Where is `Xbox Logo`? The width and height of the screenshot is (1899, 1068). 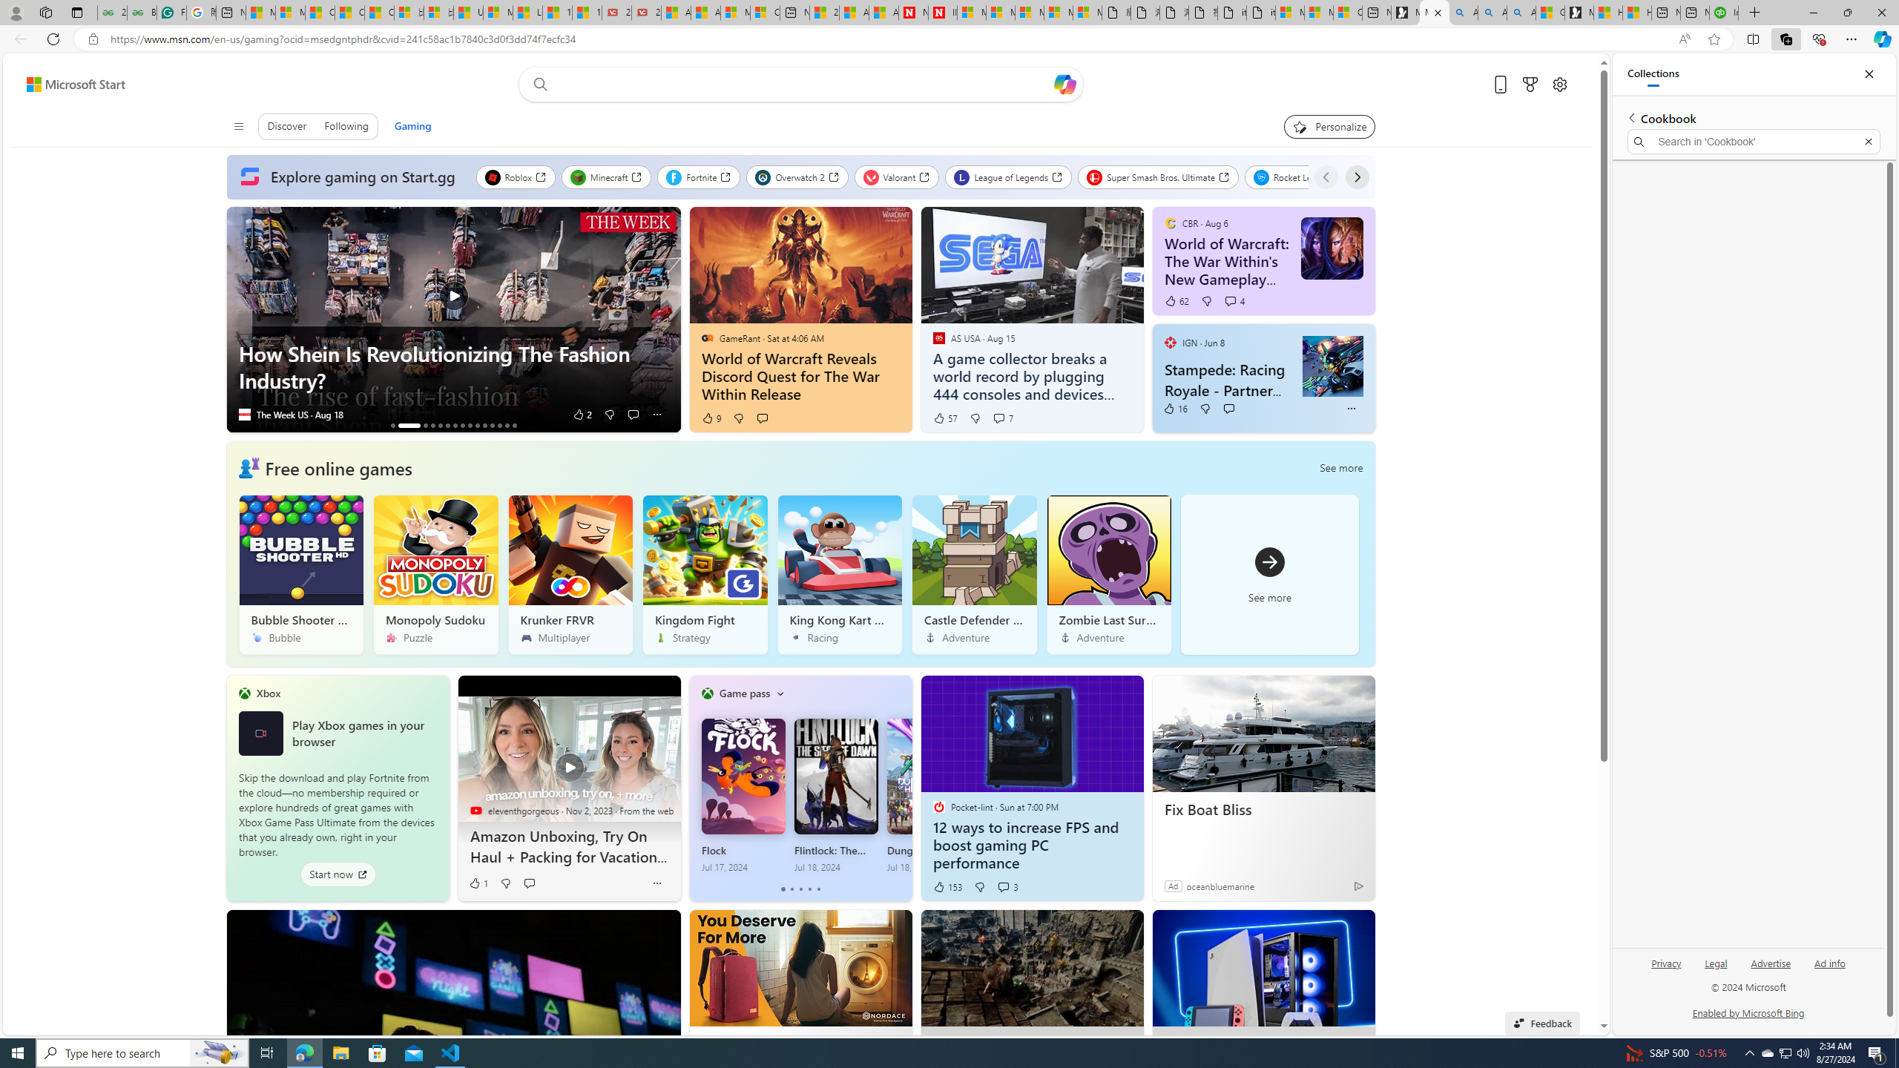
Xbox Logo is located at coordinates (260, 734).